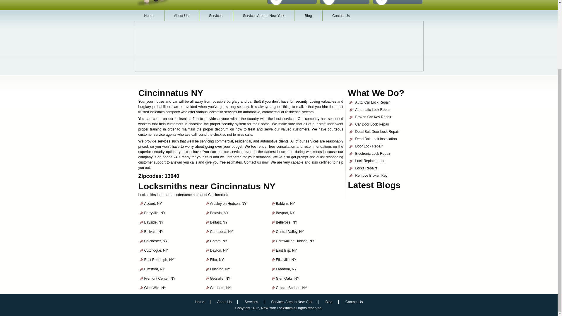  I want to click on Cornwall on Hudson, NY, so click(295, 241).